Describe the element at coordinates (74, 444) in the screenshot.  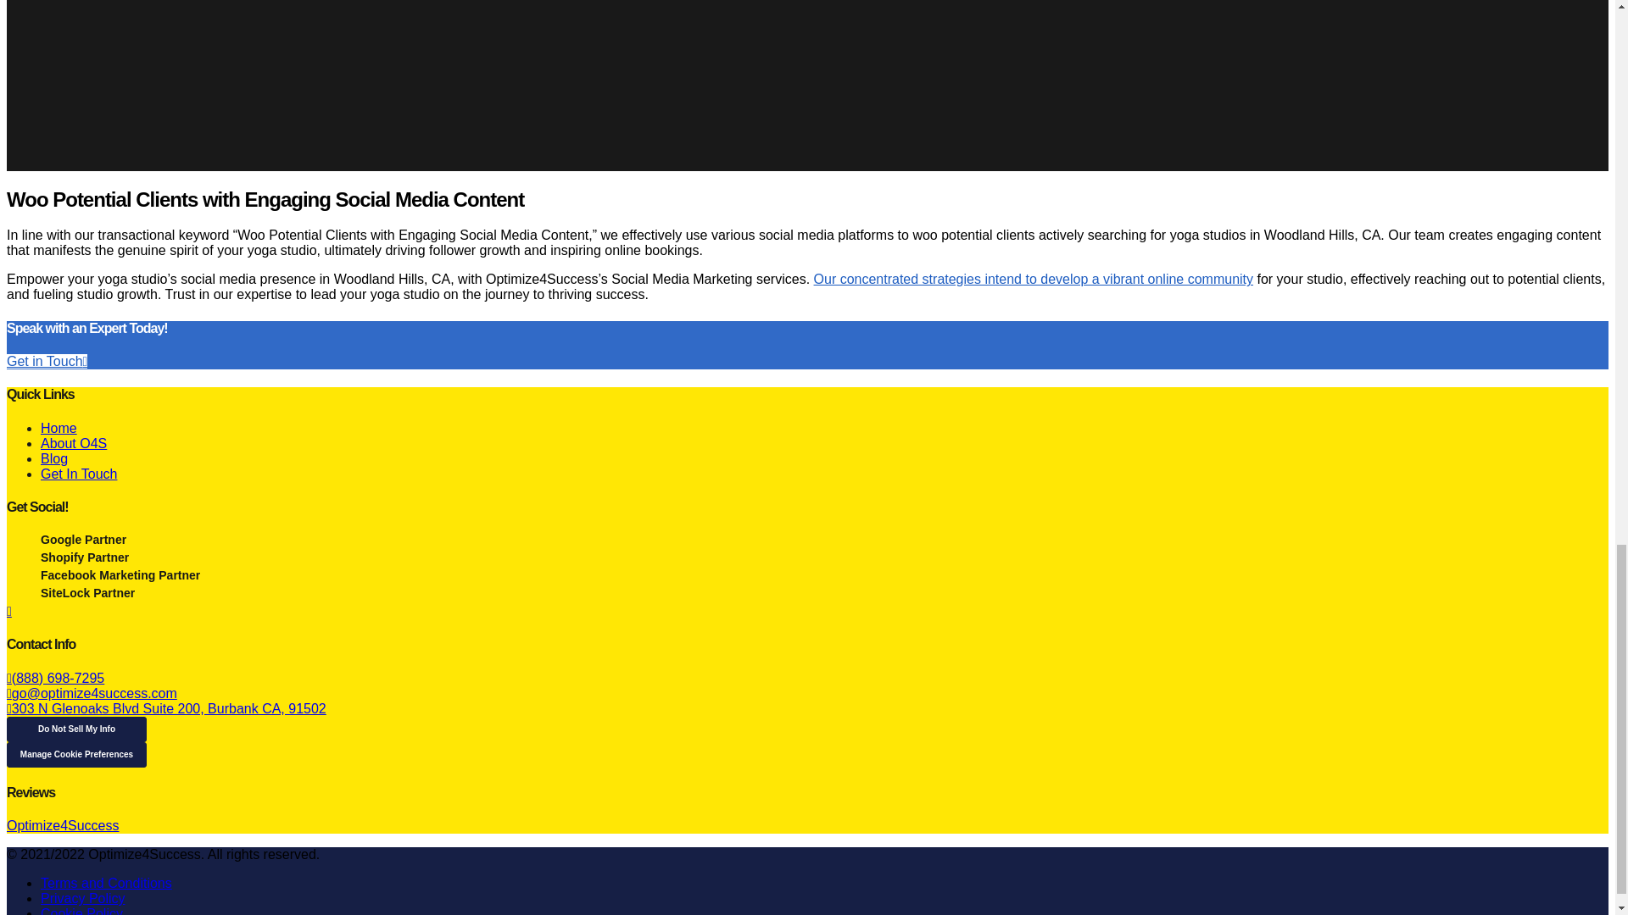
I see `About O4S` at that location.